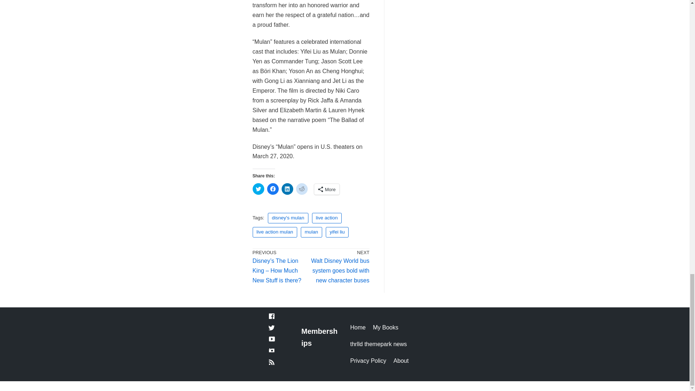 The image size is (695, 391). What do you see at coordinates (273, 189) in the screenshot?
I see `Click to share on Facebook` at bounding box center [273, 189].